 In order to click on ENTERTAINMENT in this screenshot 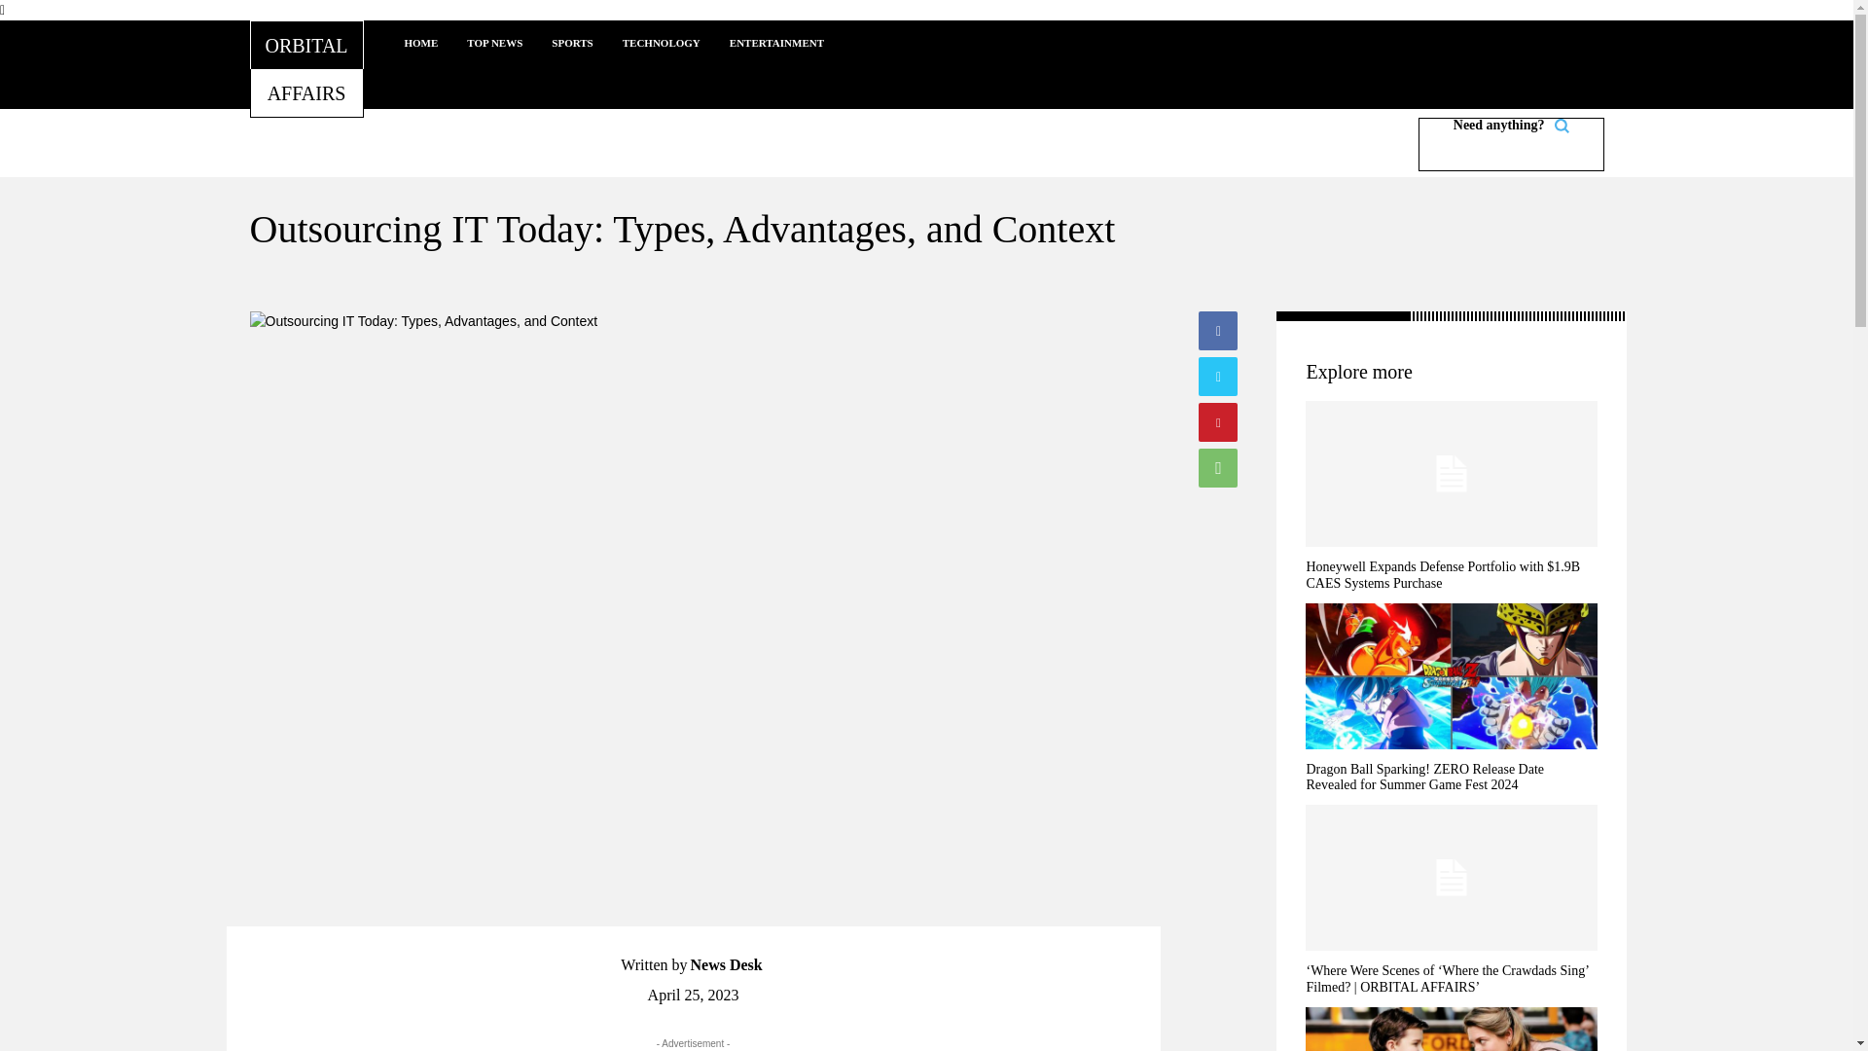, I will do `click(572, 43)`.